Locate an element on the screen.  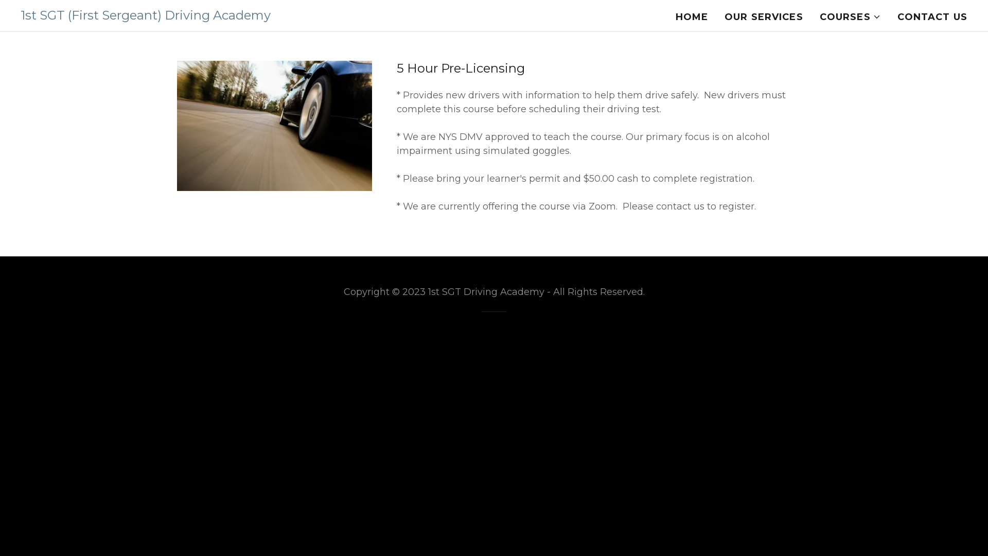
OUR SERVICES is located at coordinates (764, 17).